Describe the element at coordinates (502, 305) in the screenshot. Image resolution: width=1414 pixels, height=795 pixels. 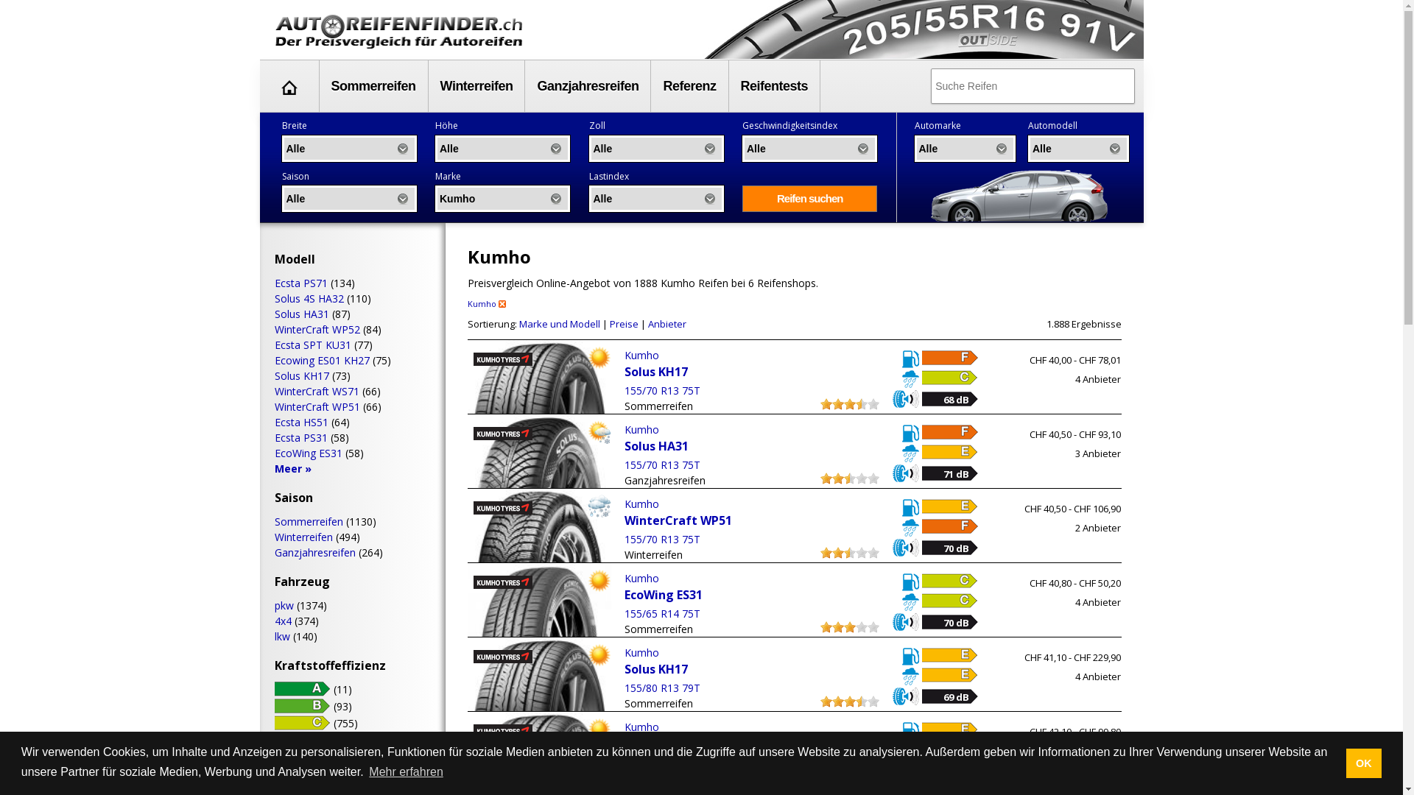
I see `Verwijder filter op merk` at that location.